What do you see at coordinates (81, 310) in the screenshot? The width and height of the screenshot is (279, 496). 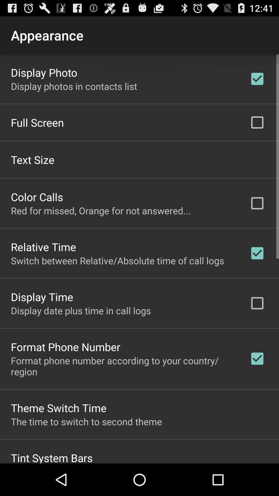 I see `select the display date plus app` at bounding box center [81, 310].